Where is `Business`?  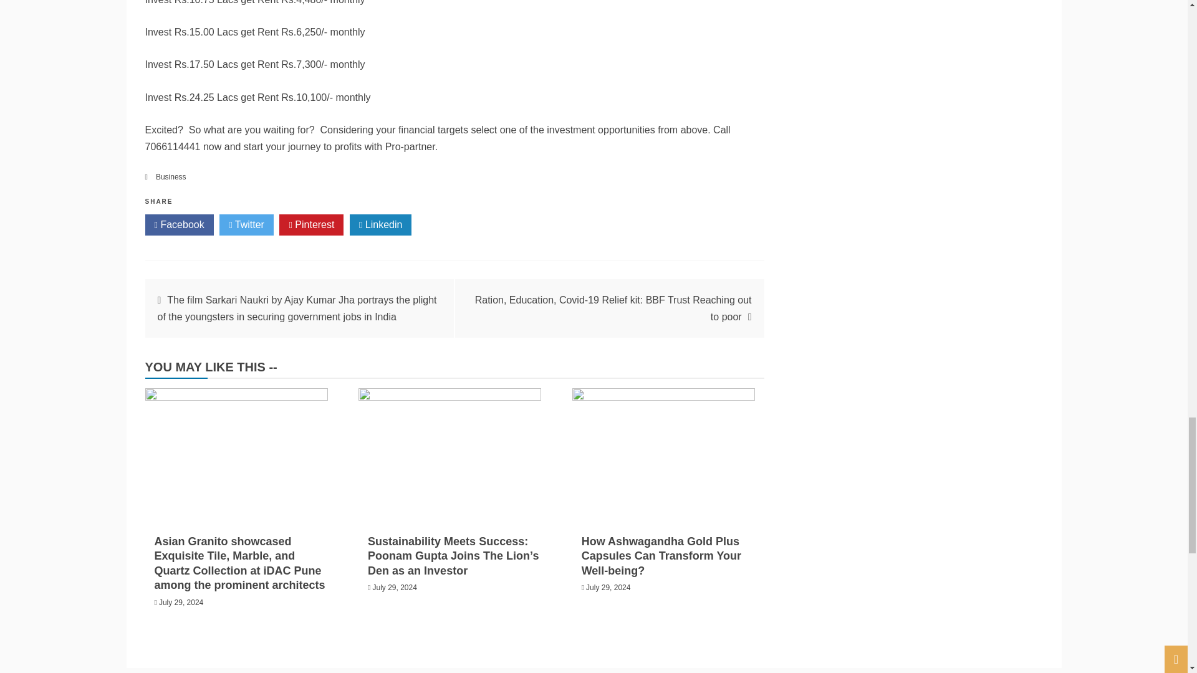 Business is located at coordinates (171, 176).